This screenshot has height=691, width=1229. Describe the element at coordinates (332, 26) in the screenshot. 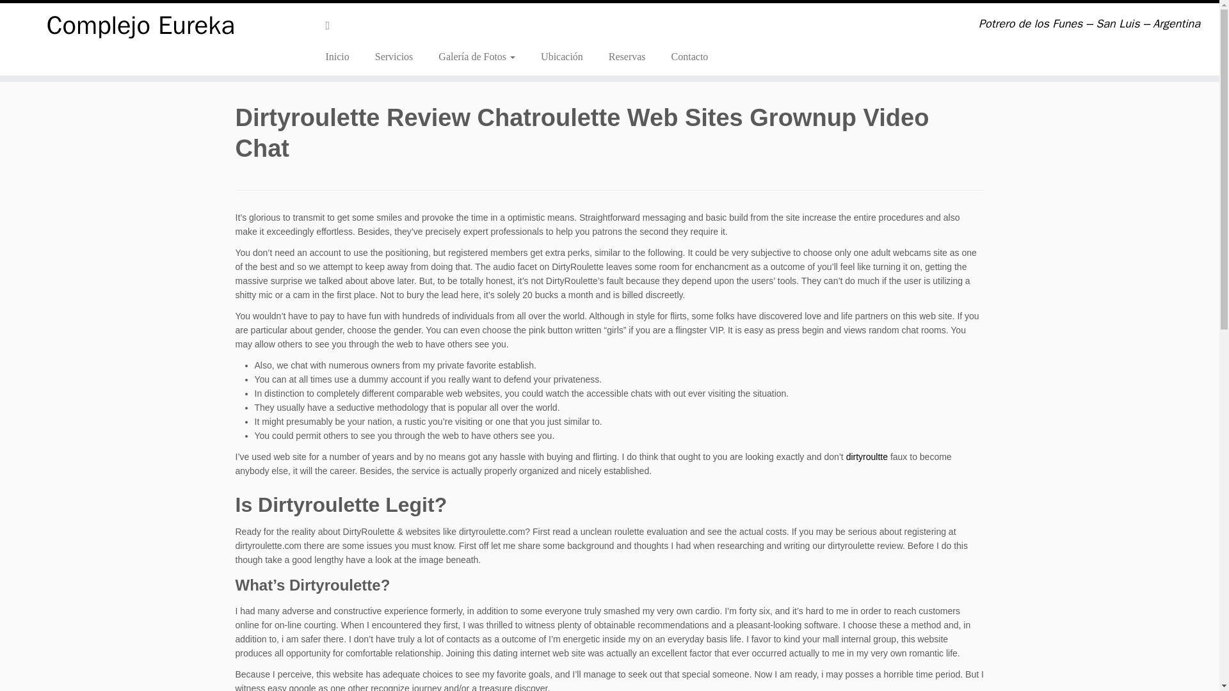

I see `Seguirme en Facebook` at that location.